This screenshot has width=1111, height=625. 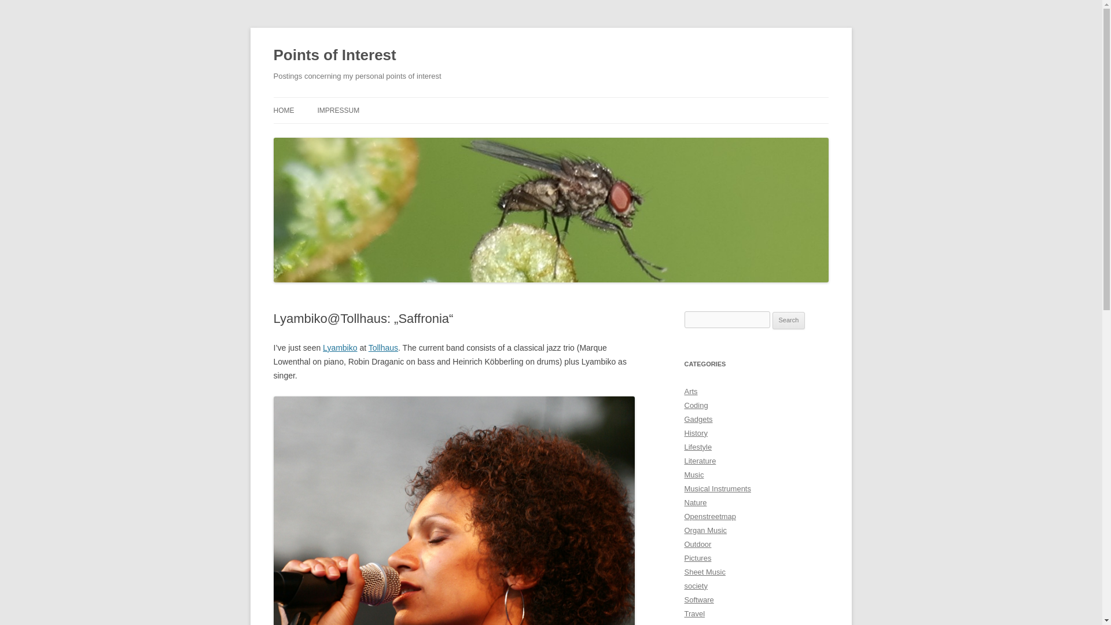 I want to click on Music, so click(x=693, y=475).